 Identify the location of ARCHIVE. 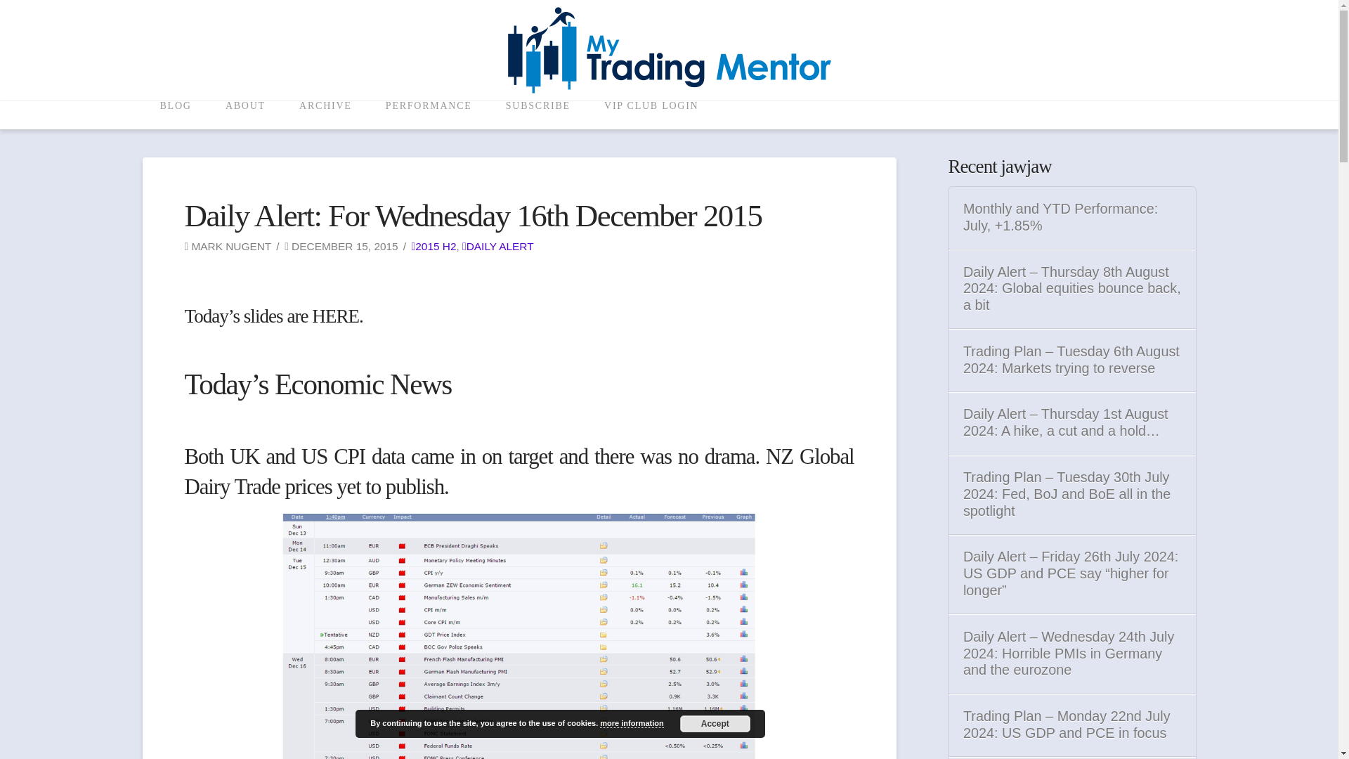
(325, 115).